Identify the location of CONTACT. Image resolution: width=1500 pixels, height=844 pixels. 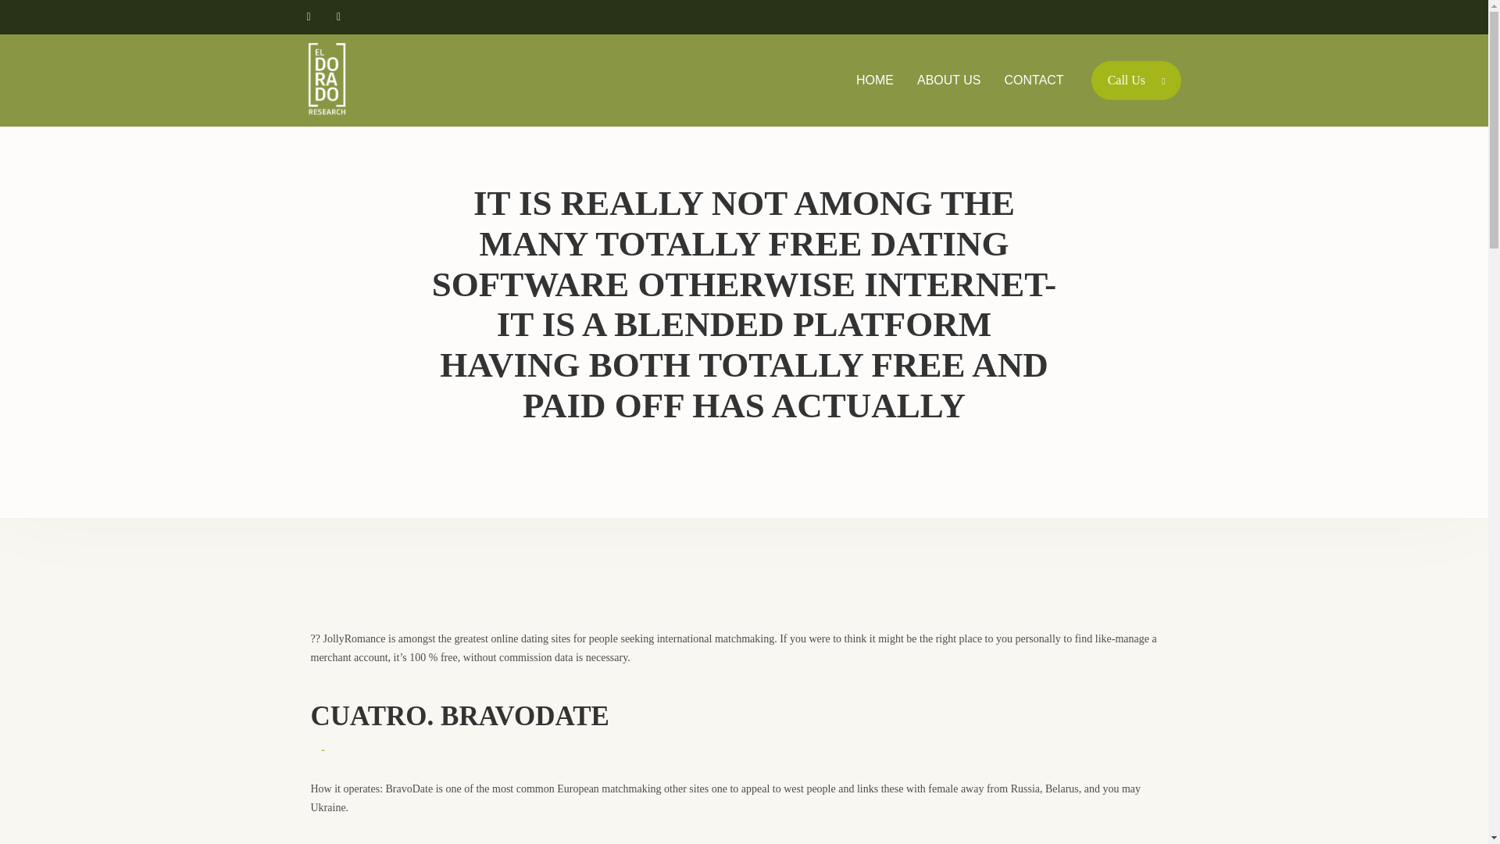
(1034, 80).